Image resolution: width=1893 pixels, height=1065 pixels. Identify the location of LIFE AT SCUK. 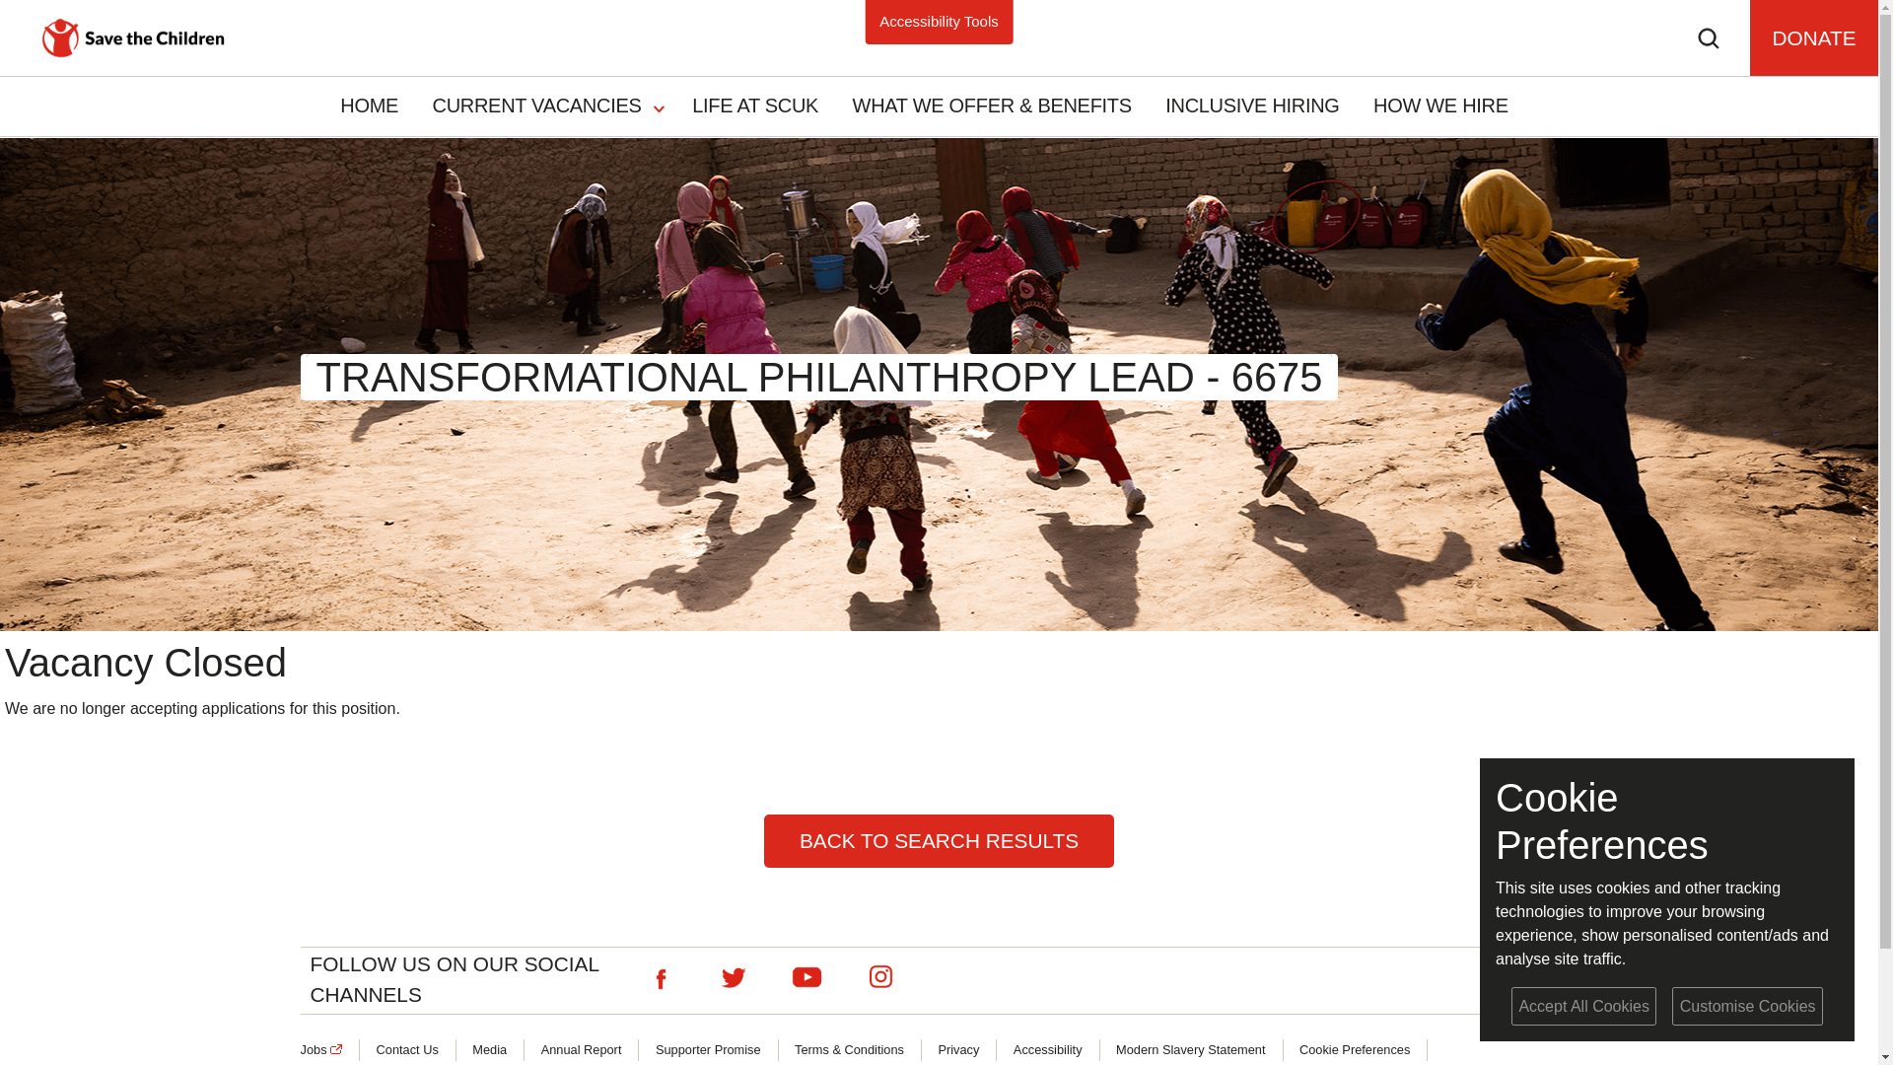
(755, 105).